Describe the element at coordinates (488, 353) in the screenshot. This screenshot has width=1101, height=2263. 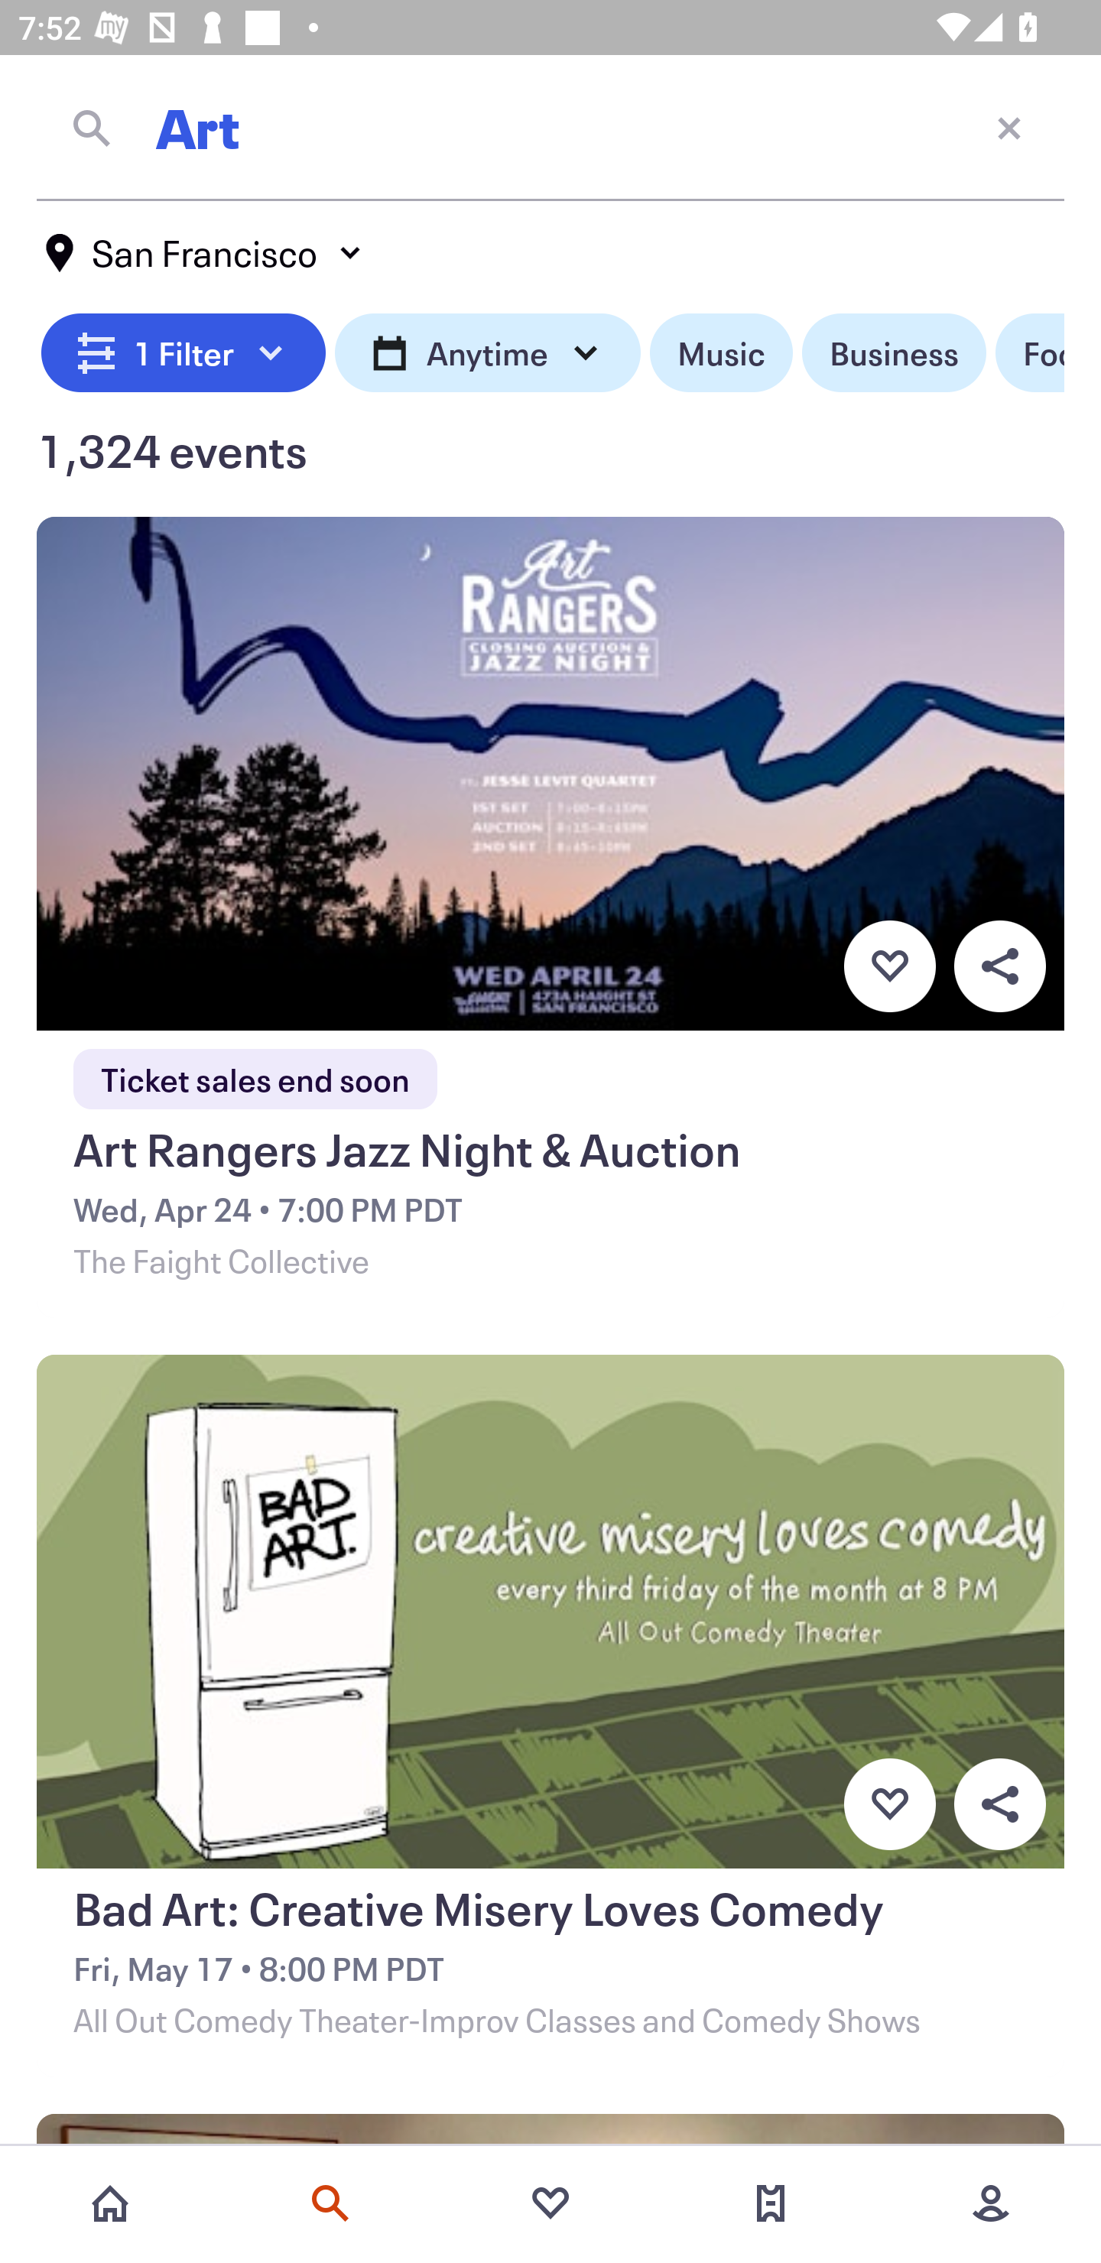
I see `Anytime` at that location.